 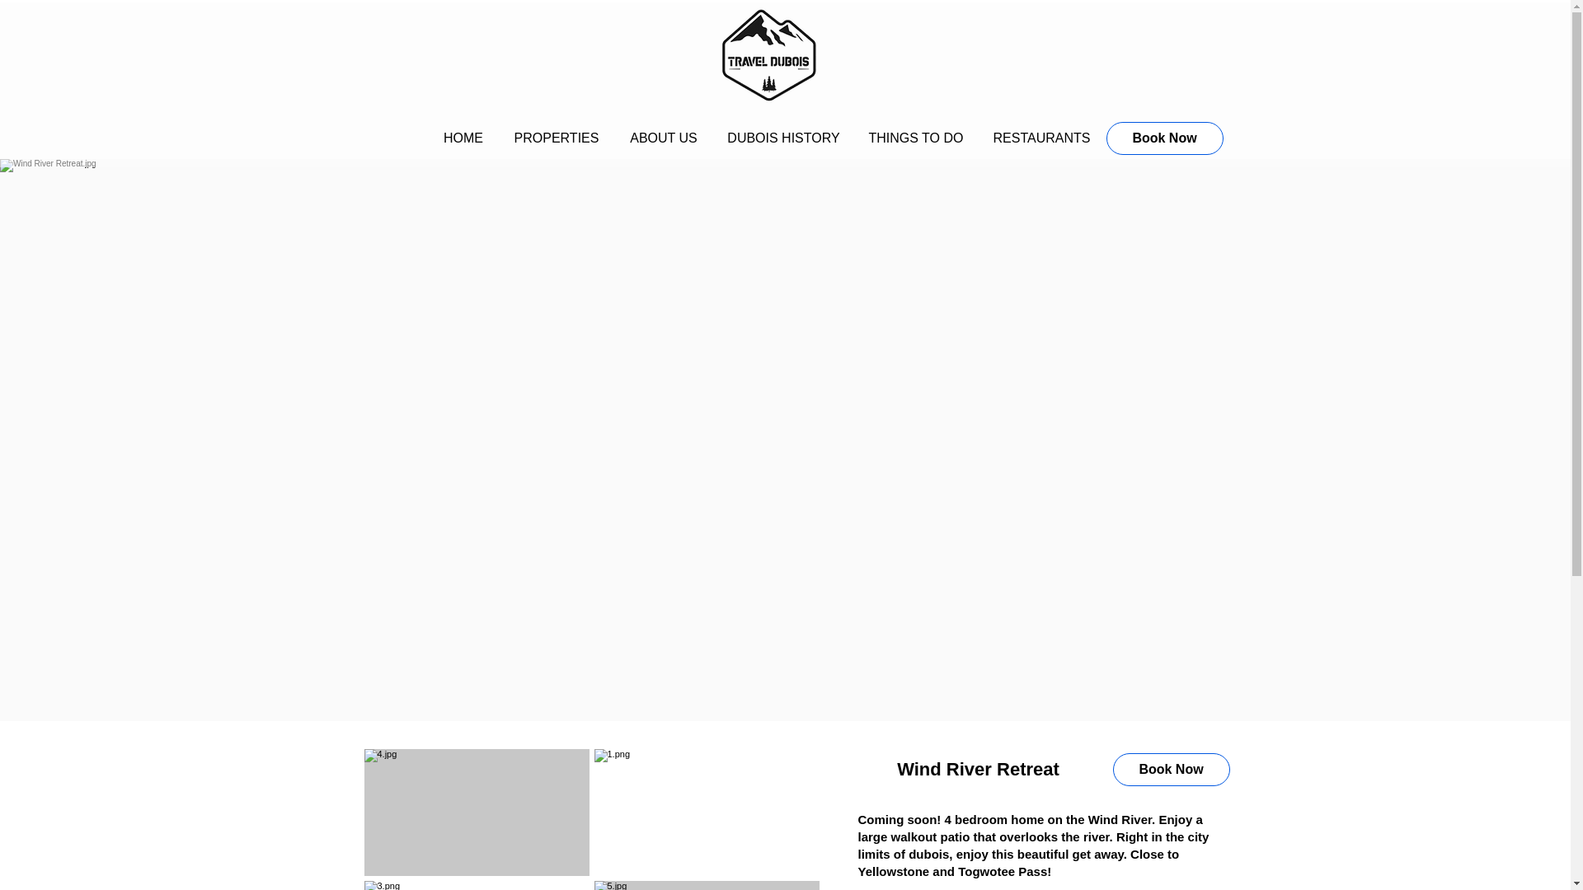 What do you see at coordinates (463, 138) in the screenshot?
I see `HOME` at bounding box center [463, 138].